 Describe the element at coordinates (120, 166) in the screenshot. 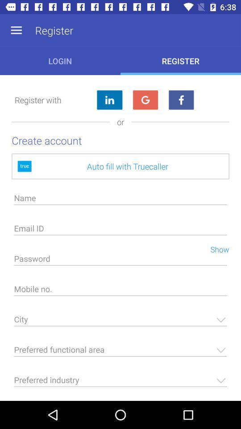

I see `open the auto fill with icon` at that location.